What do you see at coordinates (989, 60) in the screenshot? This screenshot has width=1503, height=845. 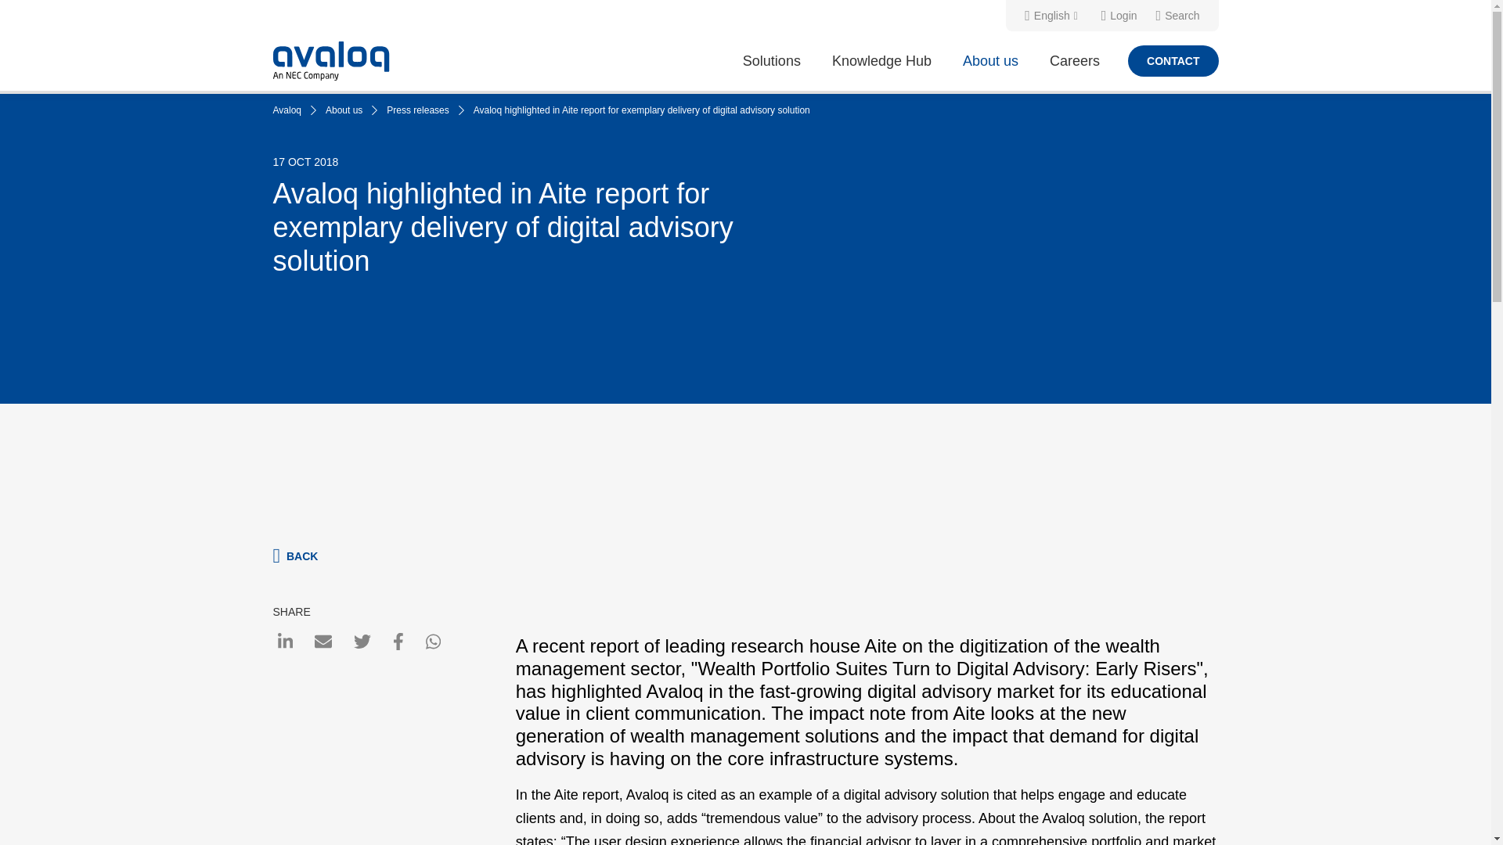 I see `About us` at bounding box center [989, 60].